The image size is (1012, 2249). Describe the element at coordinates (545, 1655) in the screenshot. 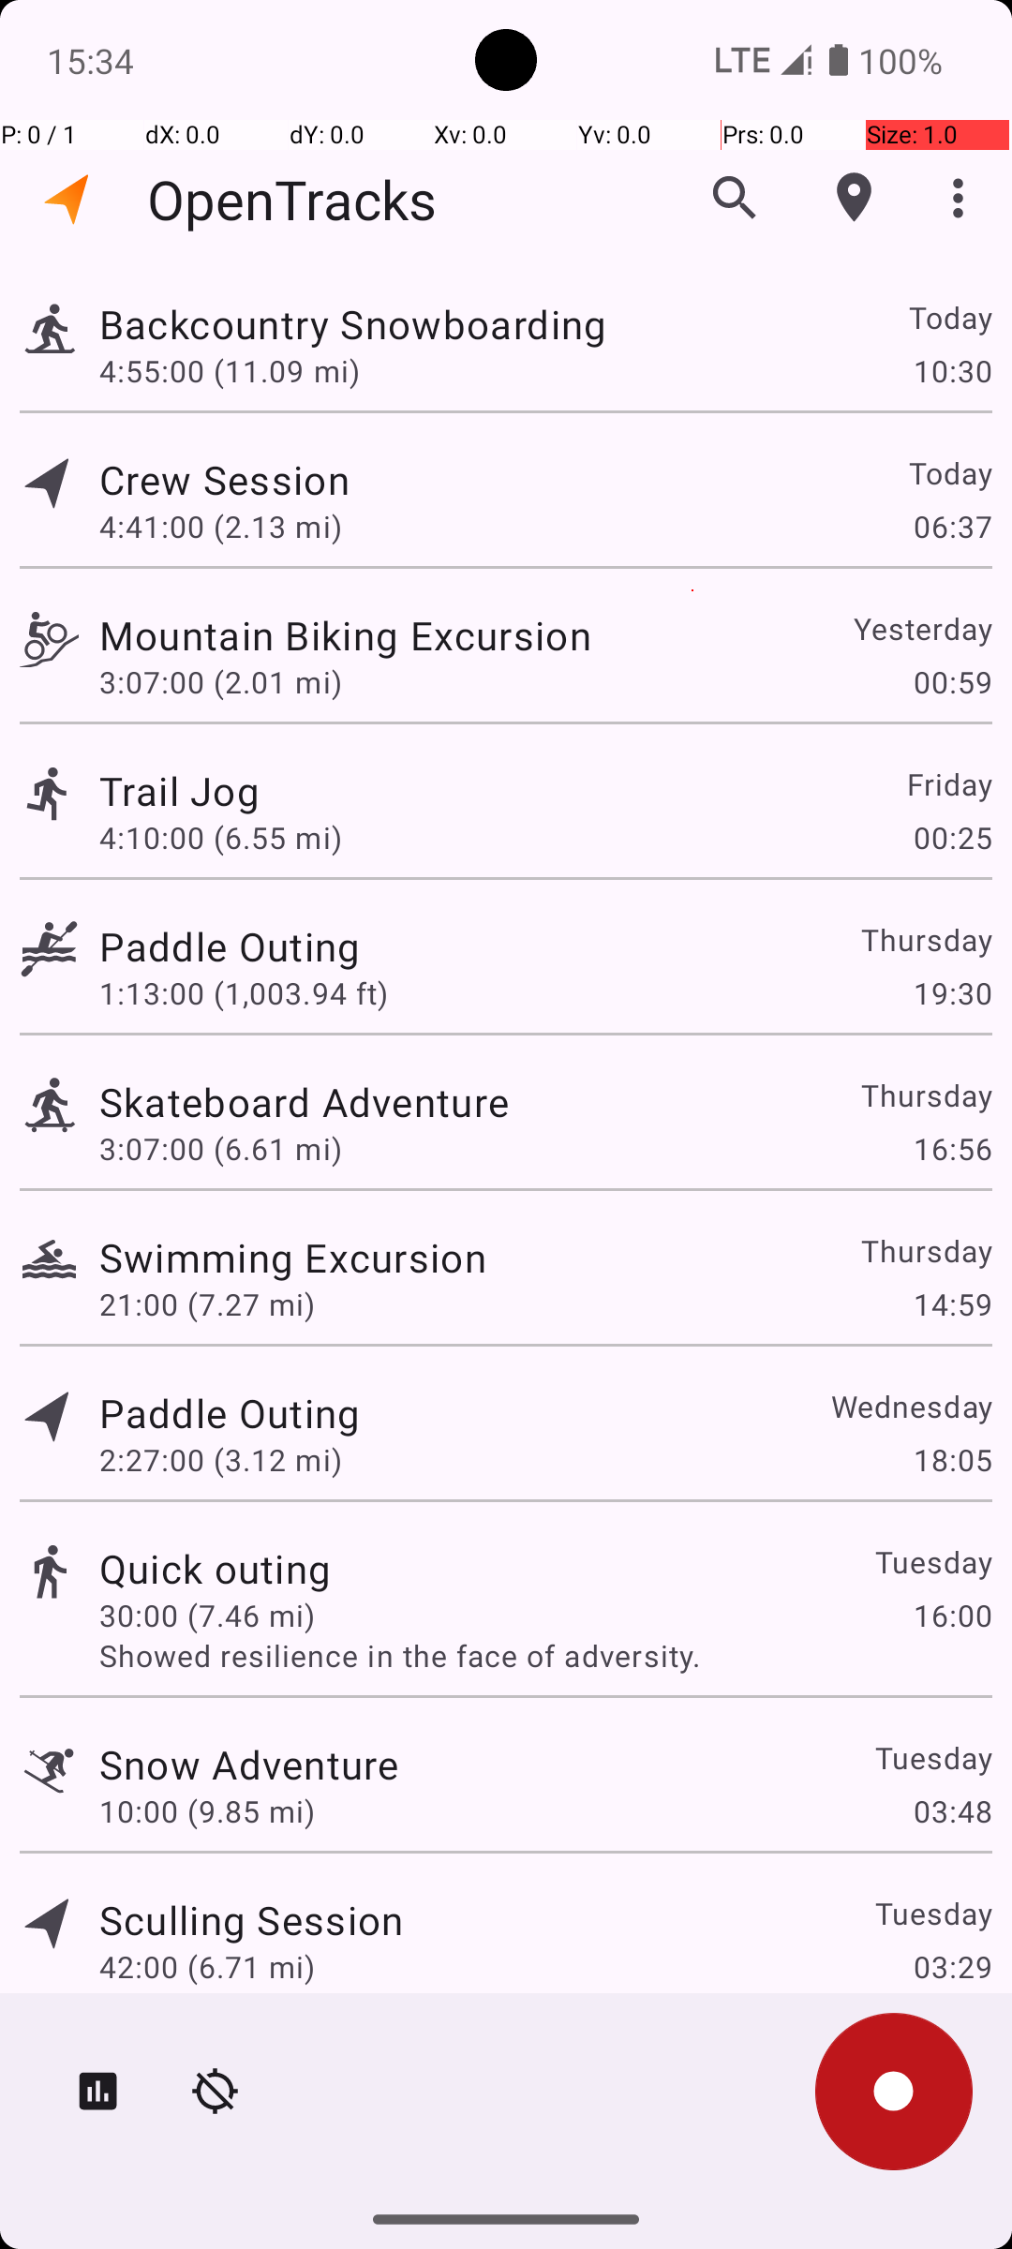

I see `Showed resilience in the face of adversity.` at that location.